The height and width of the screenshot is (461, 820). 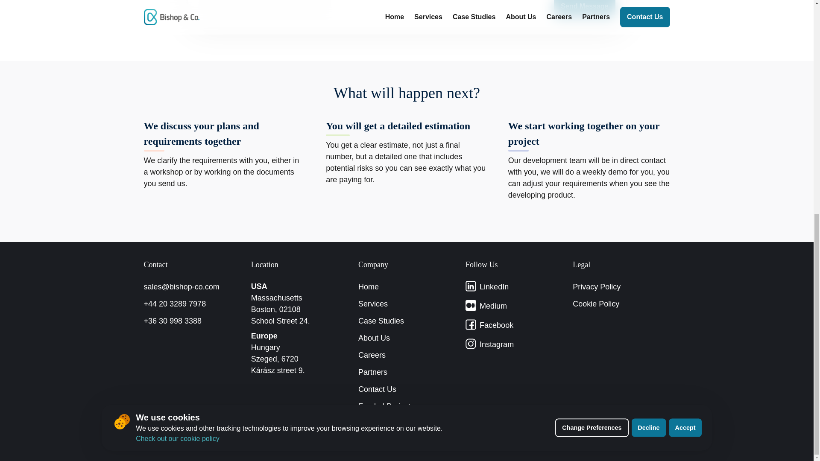 I want to click on Link to our Instagram page, so click(x=489, y=344).